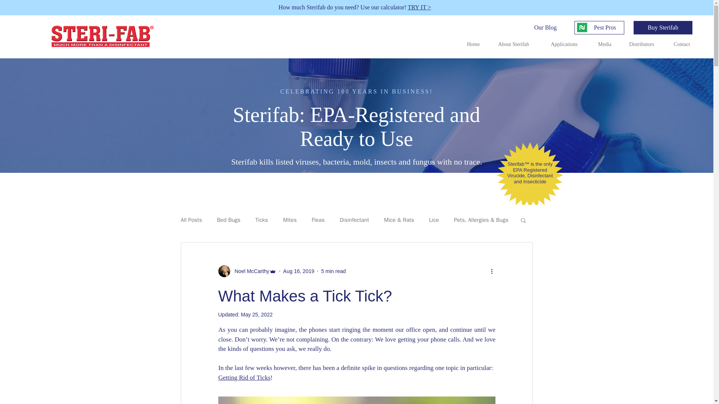  Describe the element at coordinates (545, 28) in the screenshot. I see `Our Blog` at that location.